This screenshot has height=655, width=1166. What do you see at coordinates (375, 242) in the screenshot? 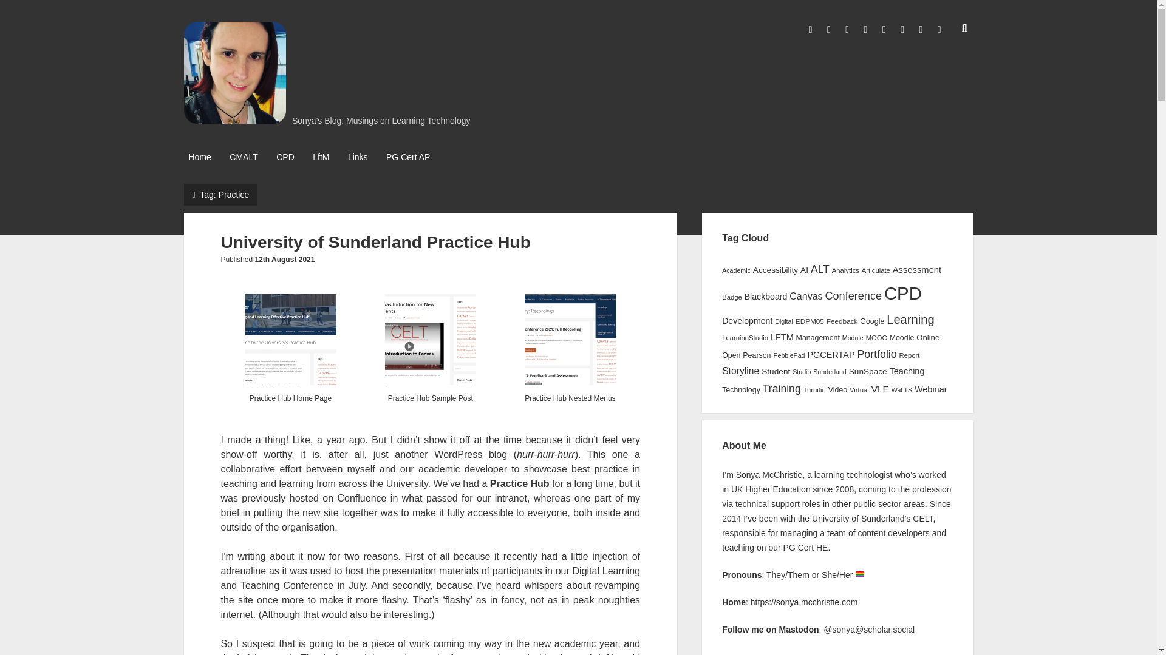
I see `University of Sunderland Practice Hub` at bounding box center [375, 242].